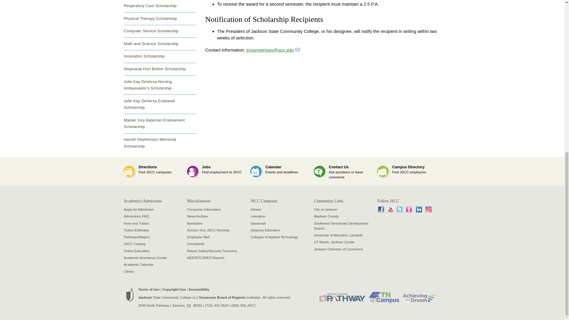 This screenshot has width=569, height=320. What do you see at coordinates (419, 297) in the screenshot?
I see `Achieving the Dream` at bounding box center [419, 297].